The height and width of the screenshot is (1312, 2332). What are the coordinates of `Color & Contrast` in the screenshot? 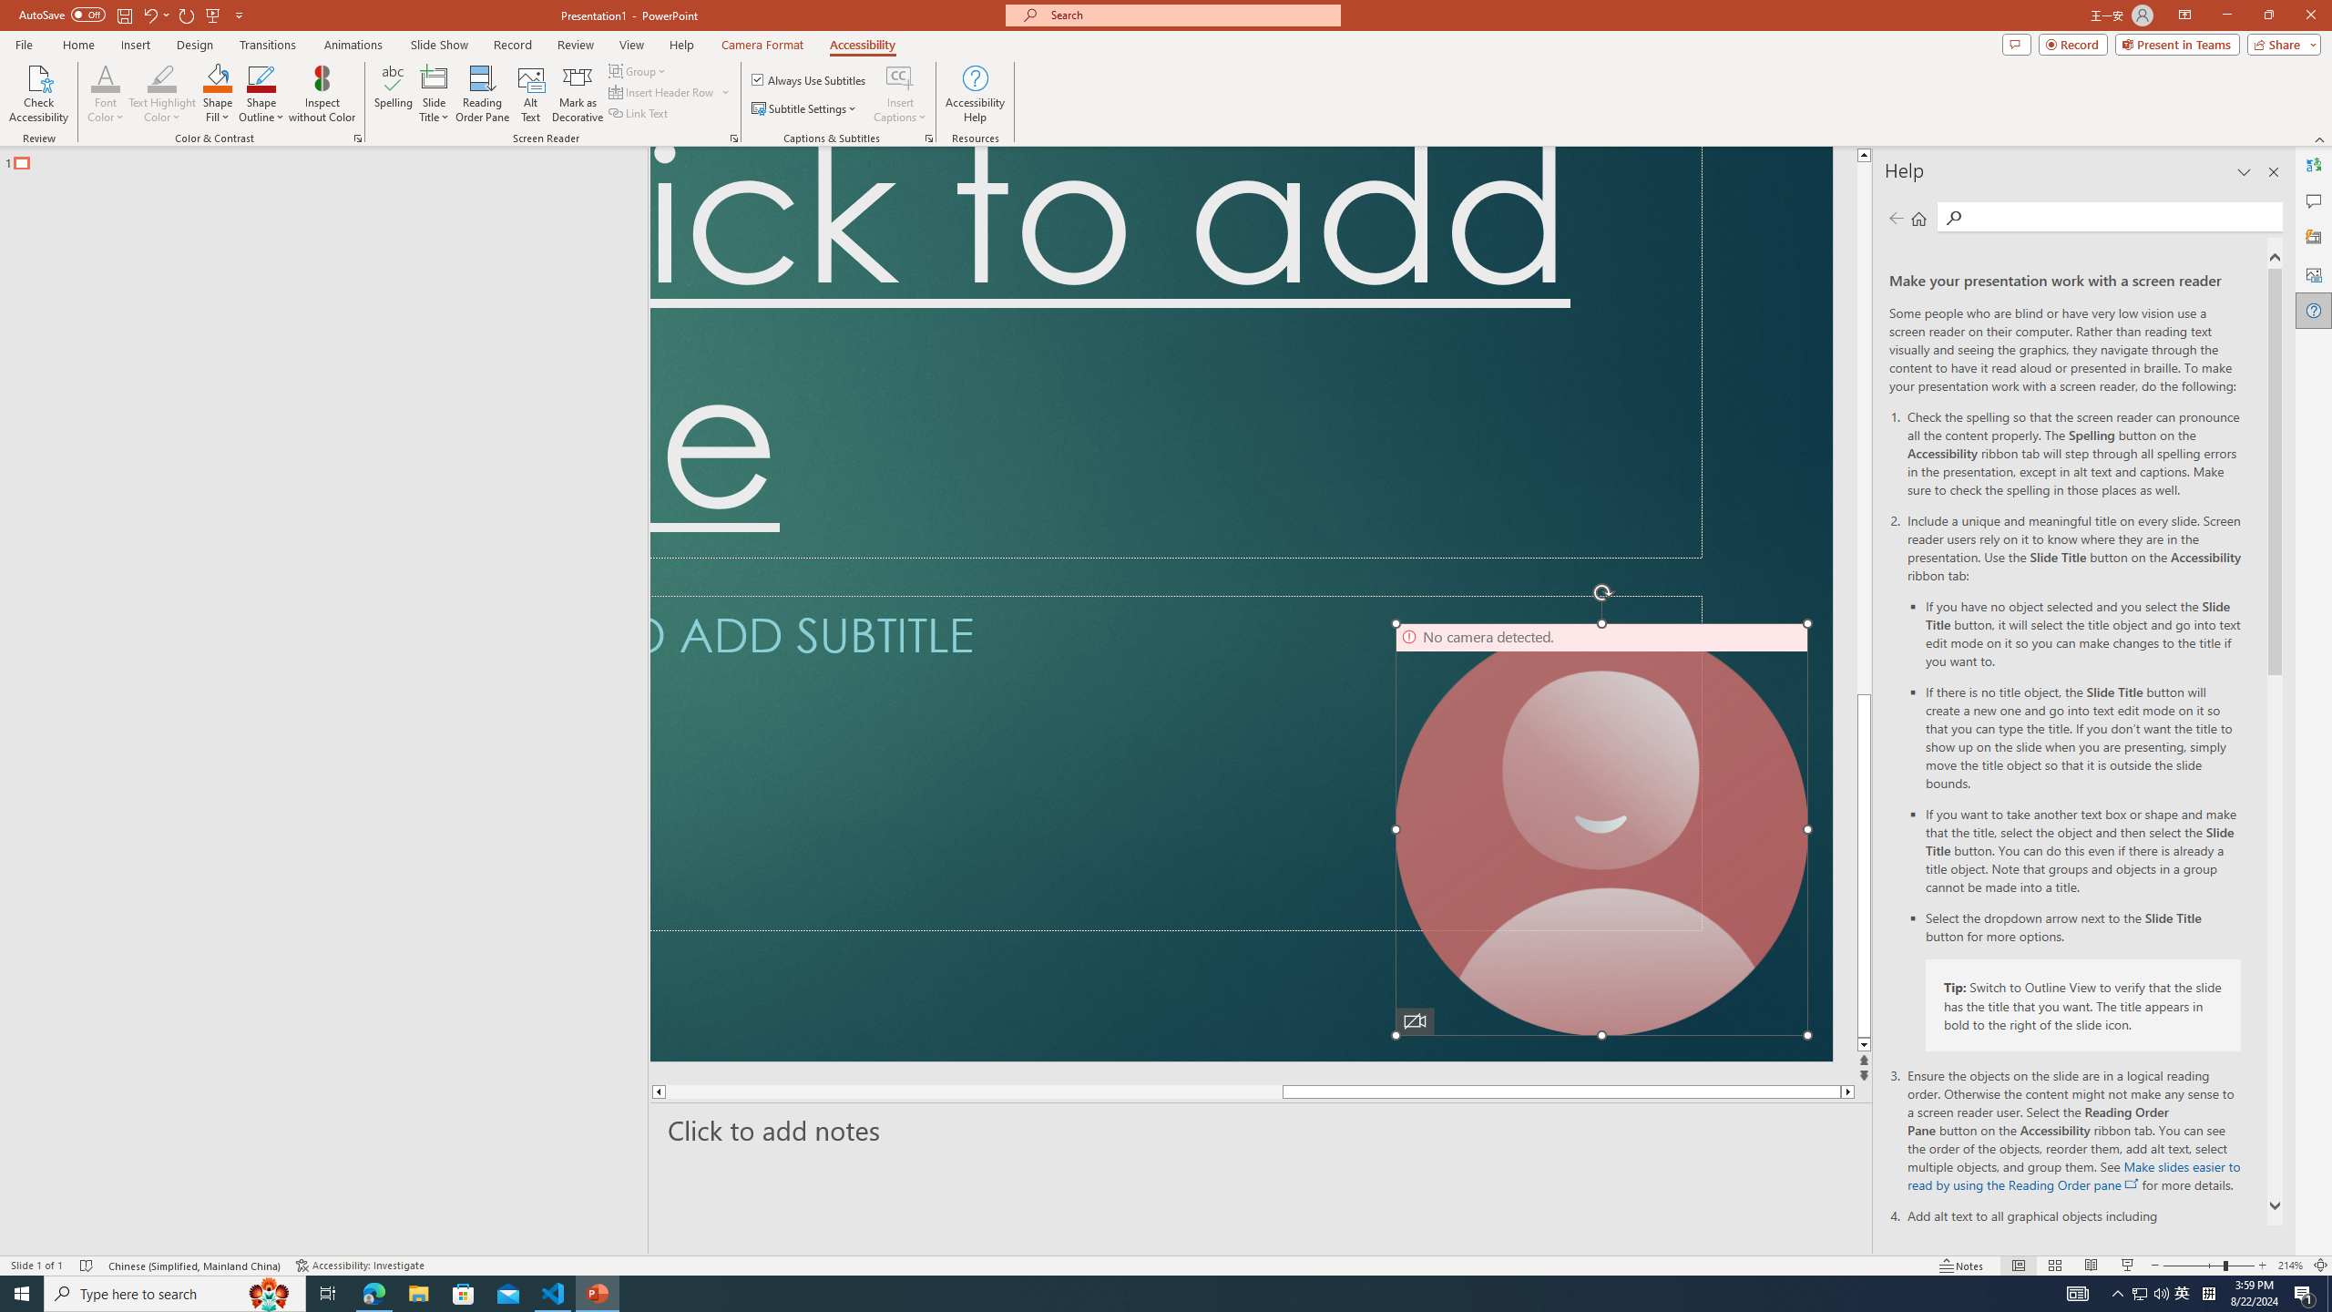 It's located at (357, 138).